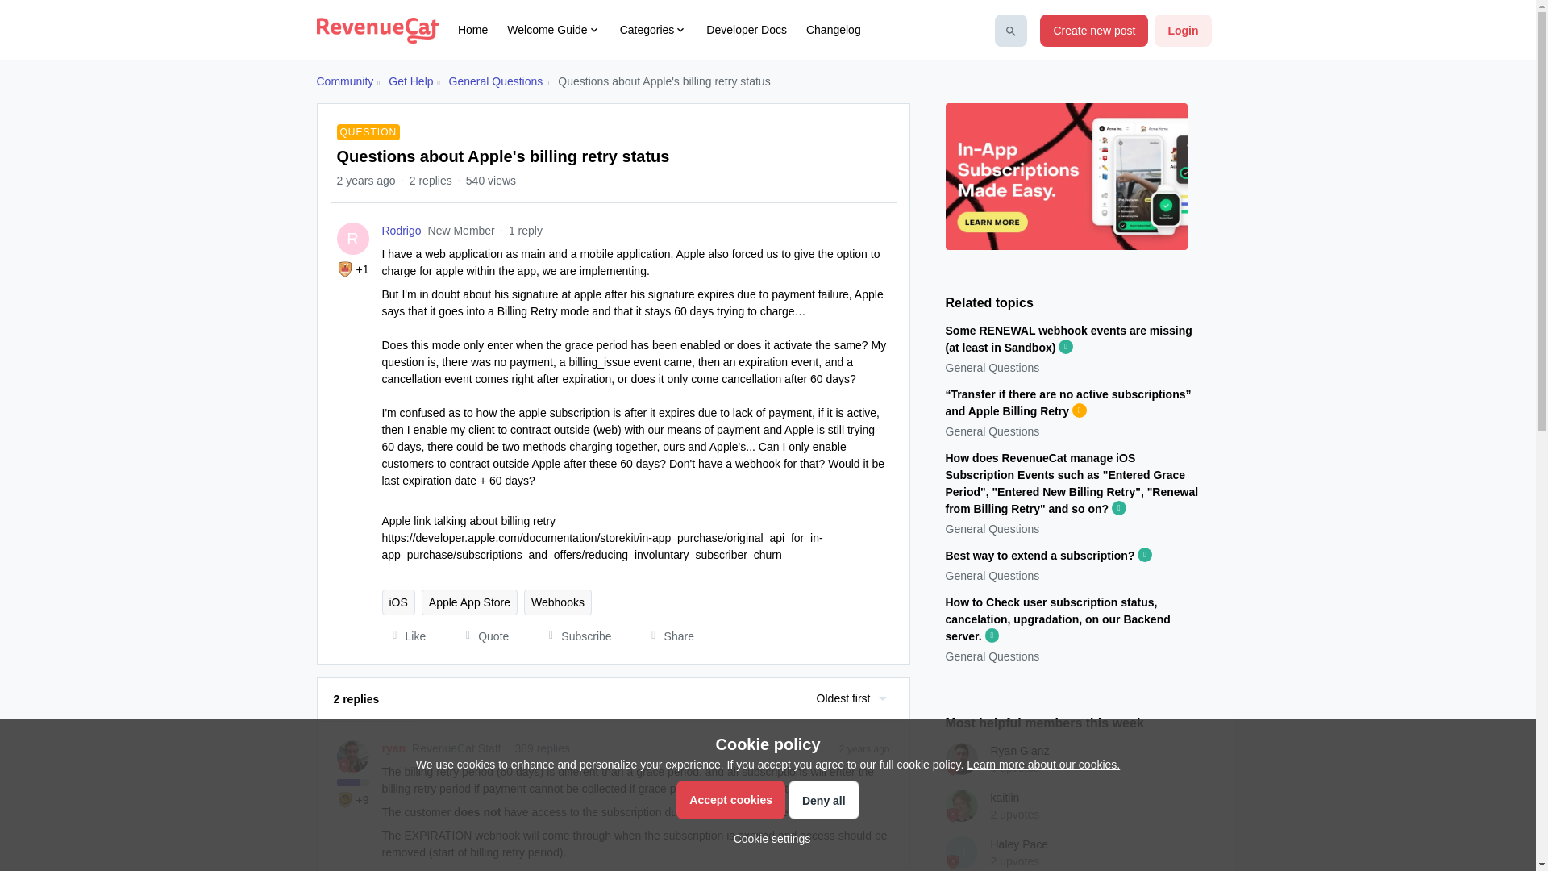  Describe the element at coordinates (746, 30) in the screenshot. I see `Developer Docs` at that location.